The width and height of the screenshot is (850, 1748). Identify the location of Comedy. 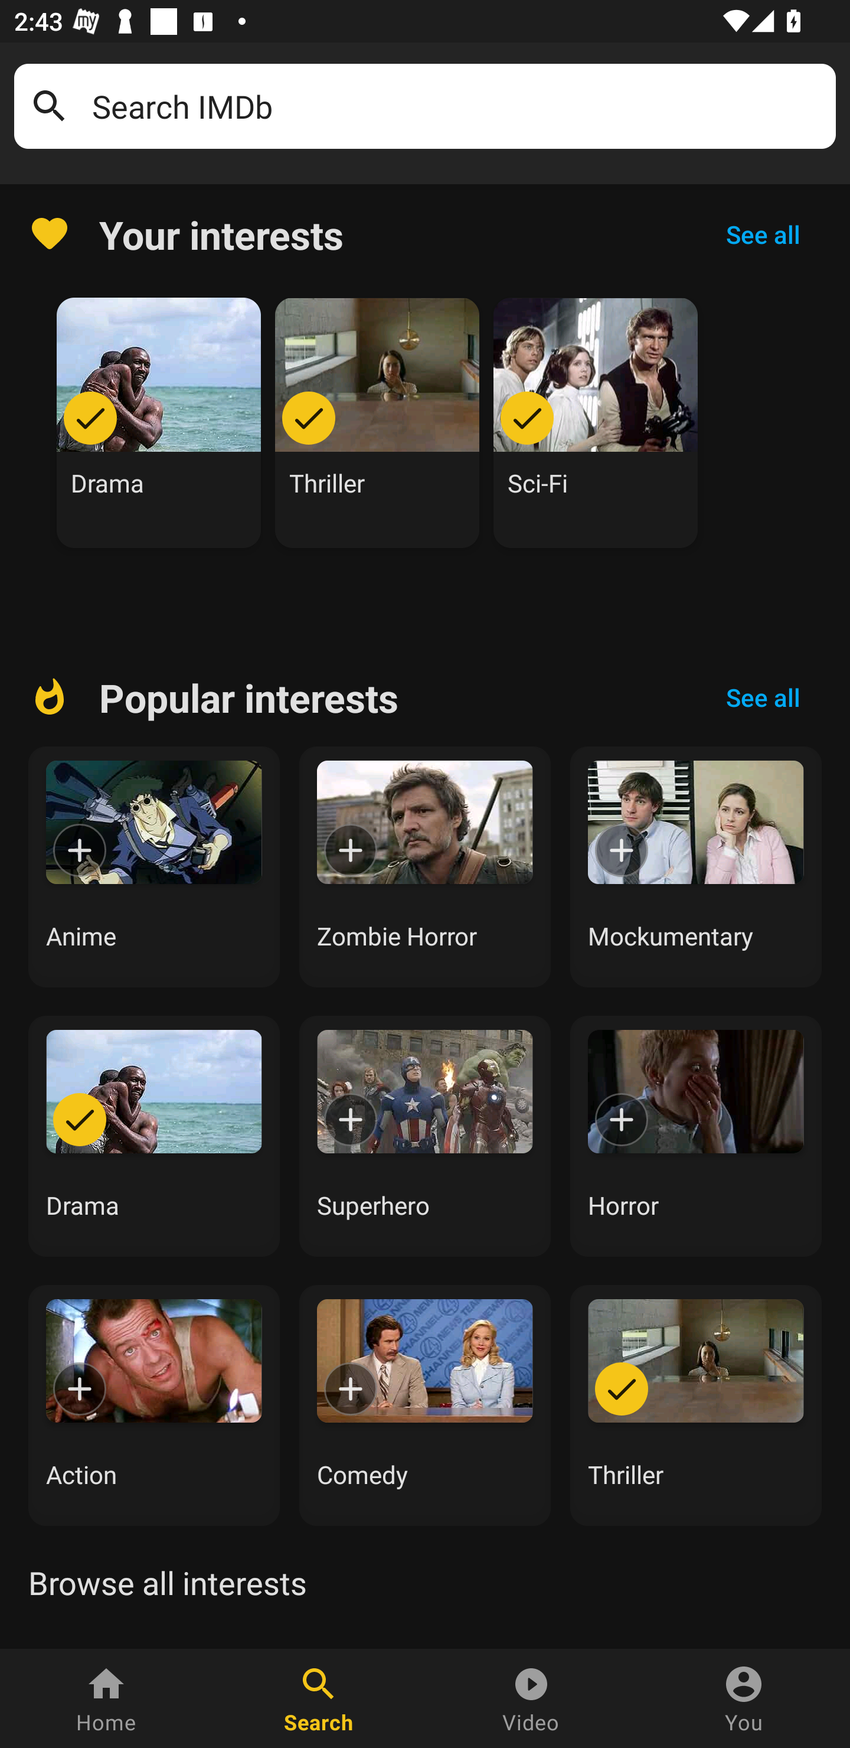
(425, 1405).